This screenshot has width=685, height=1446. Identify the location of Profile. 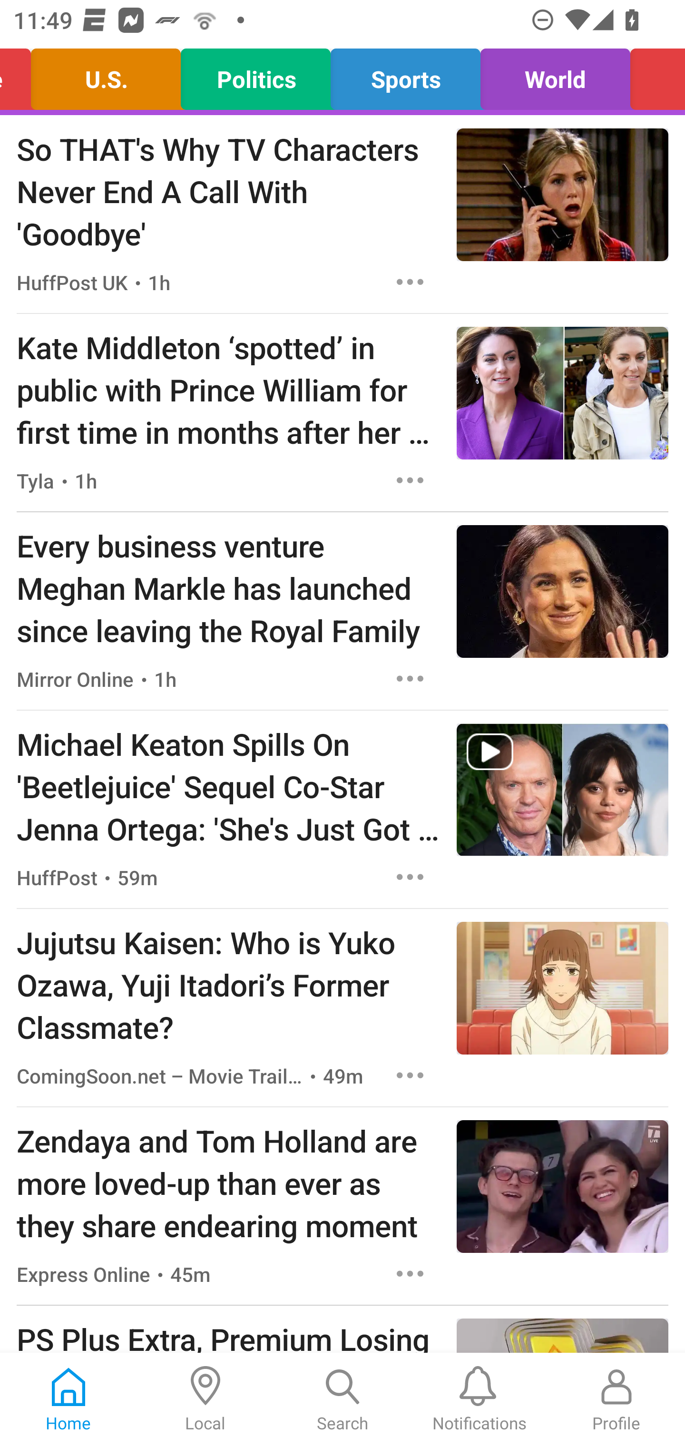
(616, 1399).